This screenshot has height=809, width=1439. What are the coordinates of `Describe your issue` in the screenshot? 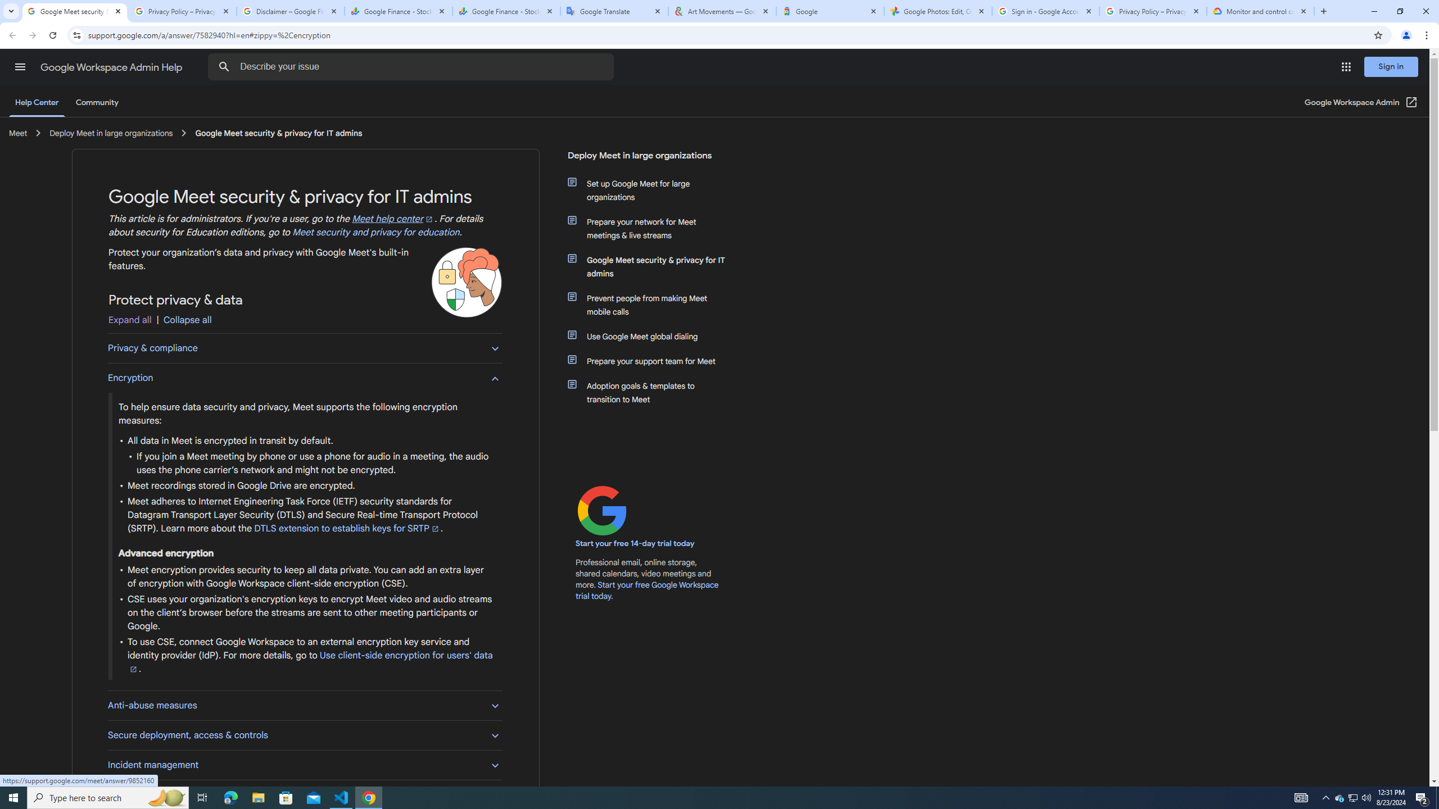 It's located at (413, 67).